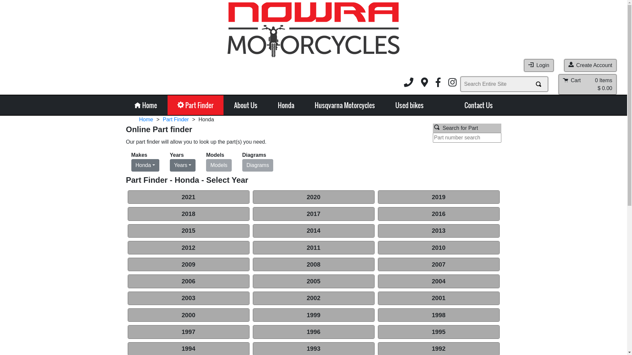  What do you see at coordinates (345, 105) in the screenshot?
I see `Husqvarna Motorcycles` at bounding box center [345, 105].